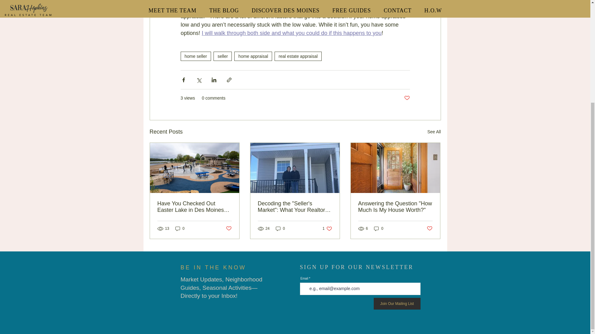  Describe the element at coordinates (223, 56) in the screenshot. I see `0` at that location.